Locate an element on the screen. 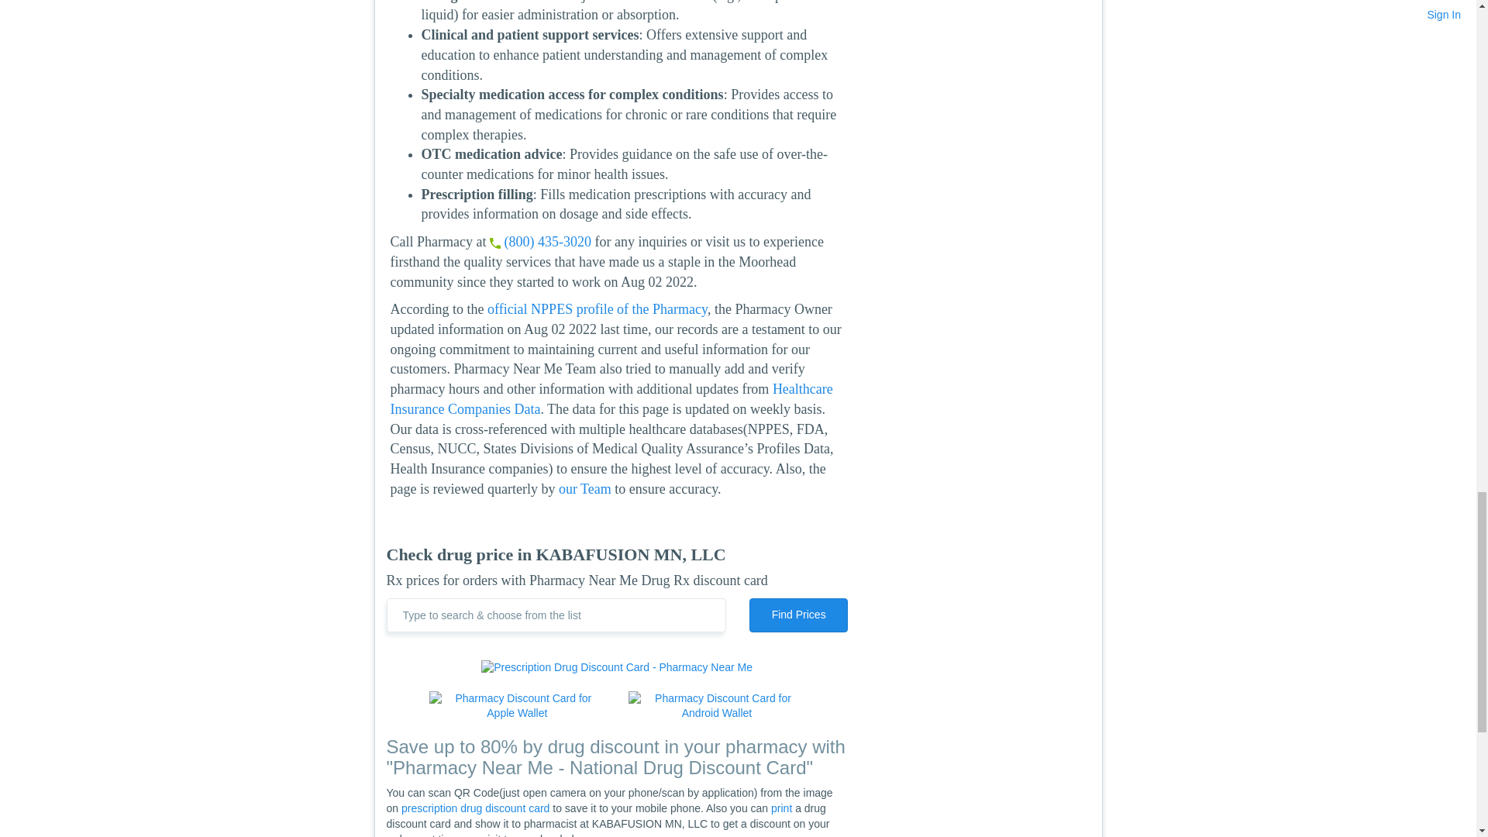  official NPPES profile of the Pharmacy is located at coordinates (598, 308).